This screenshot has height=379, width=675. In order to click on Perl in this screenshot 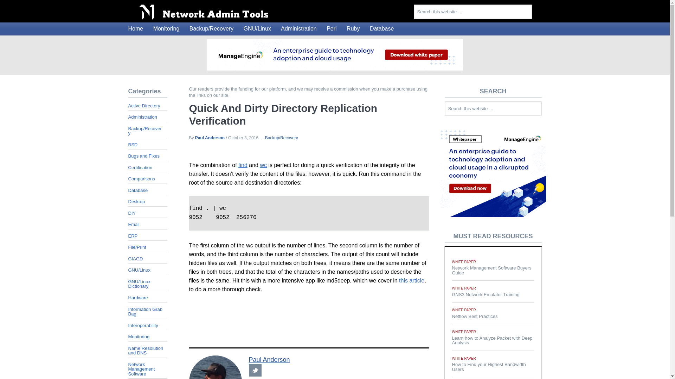, I will do `click(332, 29)`.